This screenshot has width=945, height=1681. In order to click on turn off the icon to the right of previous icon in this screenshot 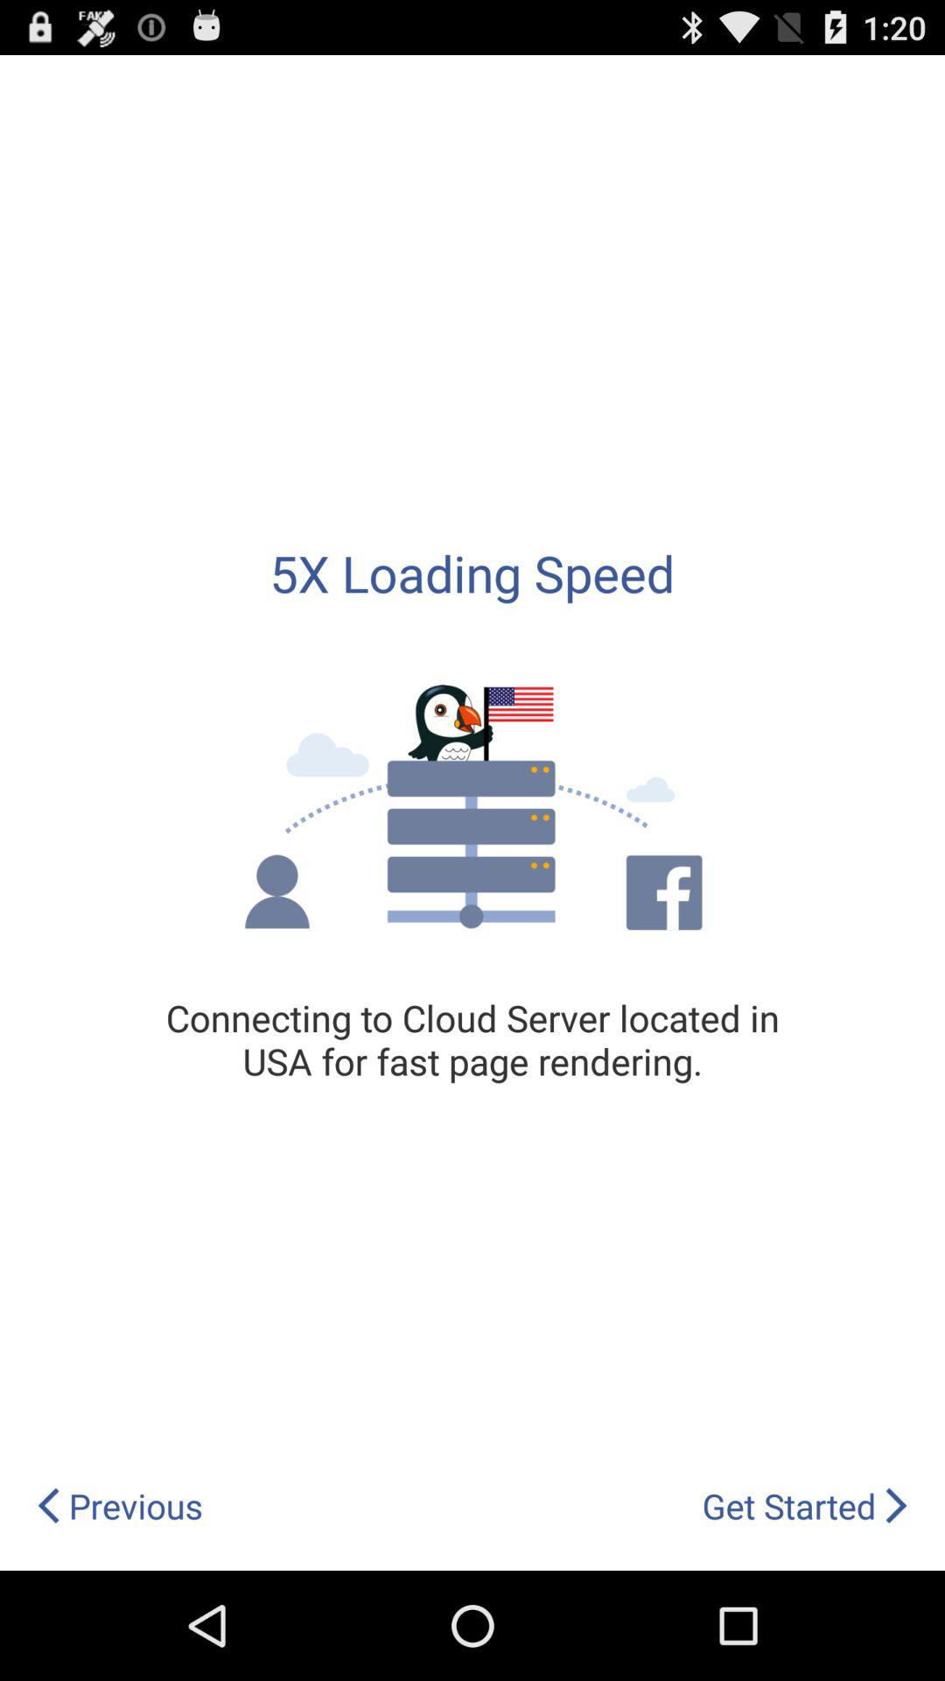, I will do `click(805, 1506)`.